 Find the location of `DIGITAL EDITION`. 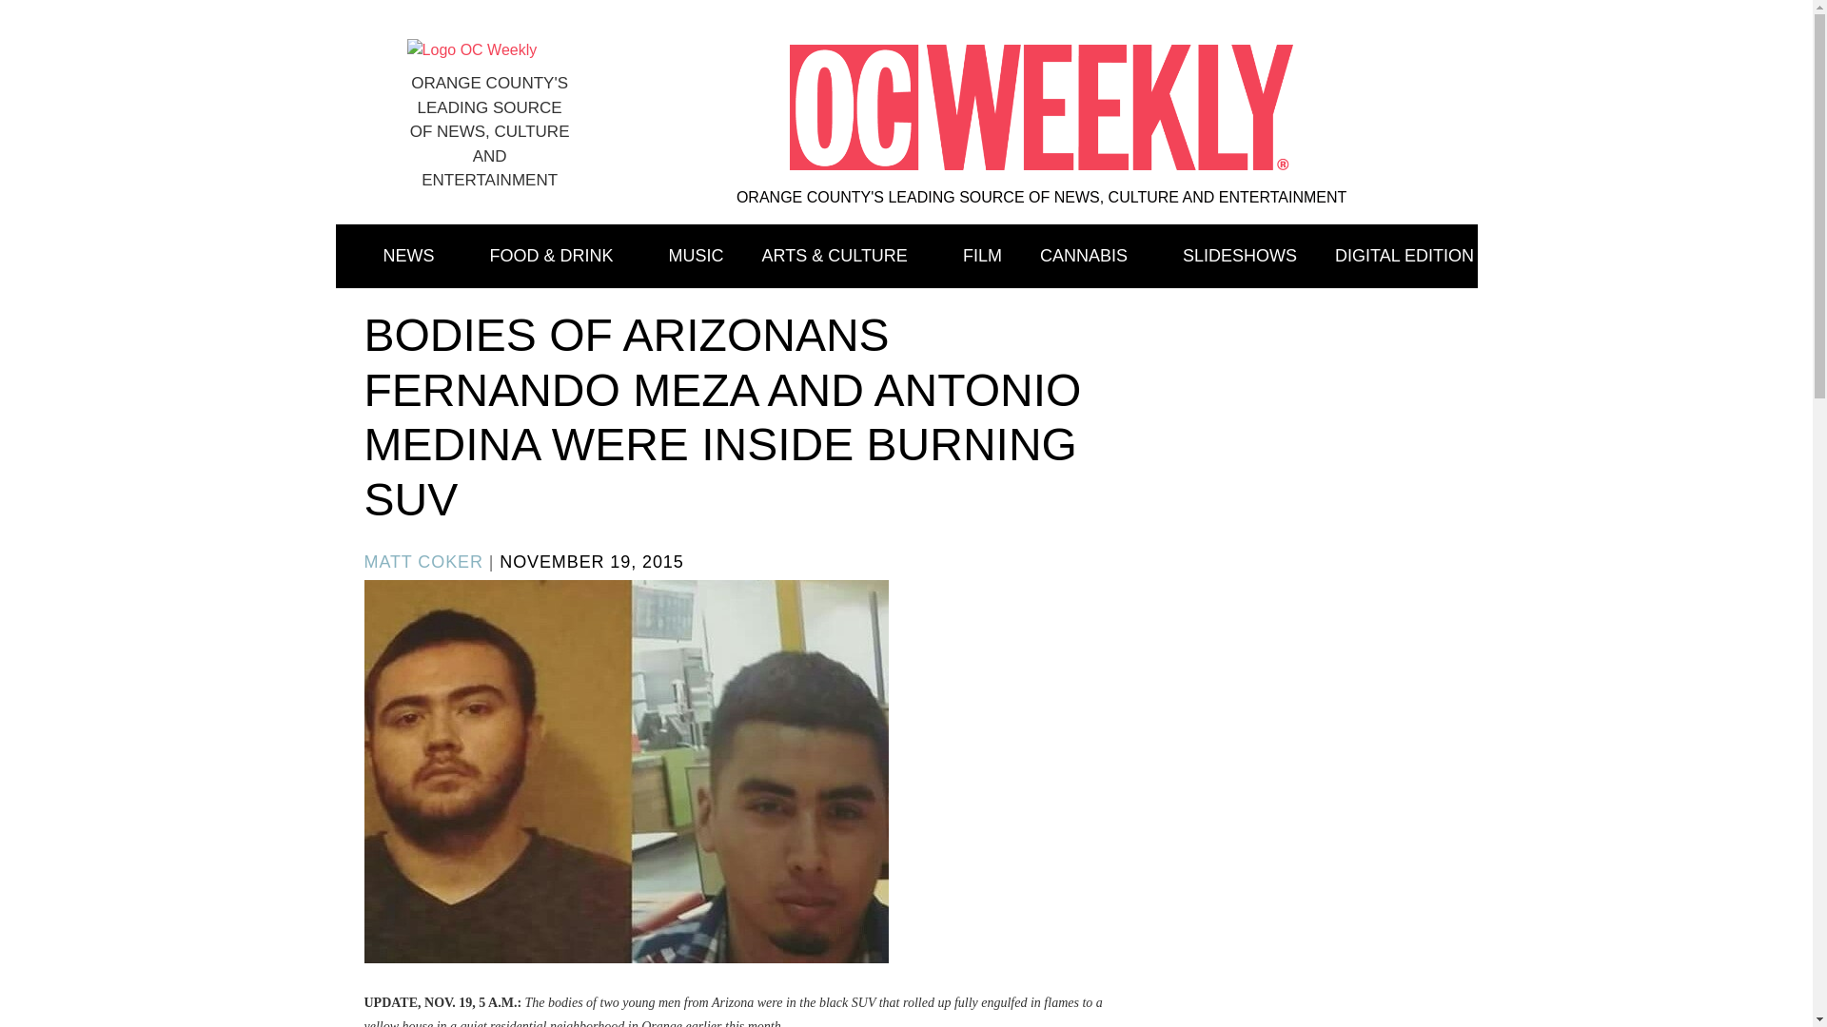

DIGITAL EDITION is located at coordinates (1404, 257).